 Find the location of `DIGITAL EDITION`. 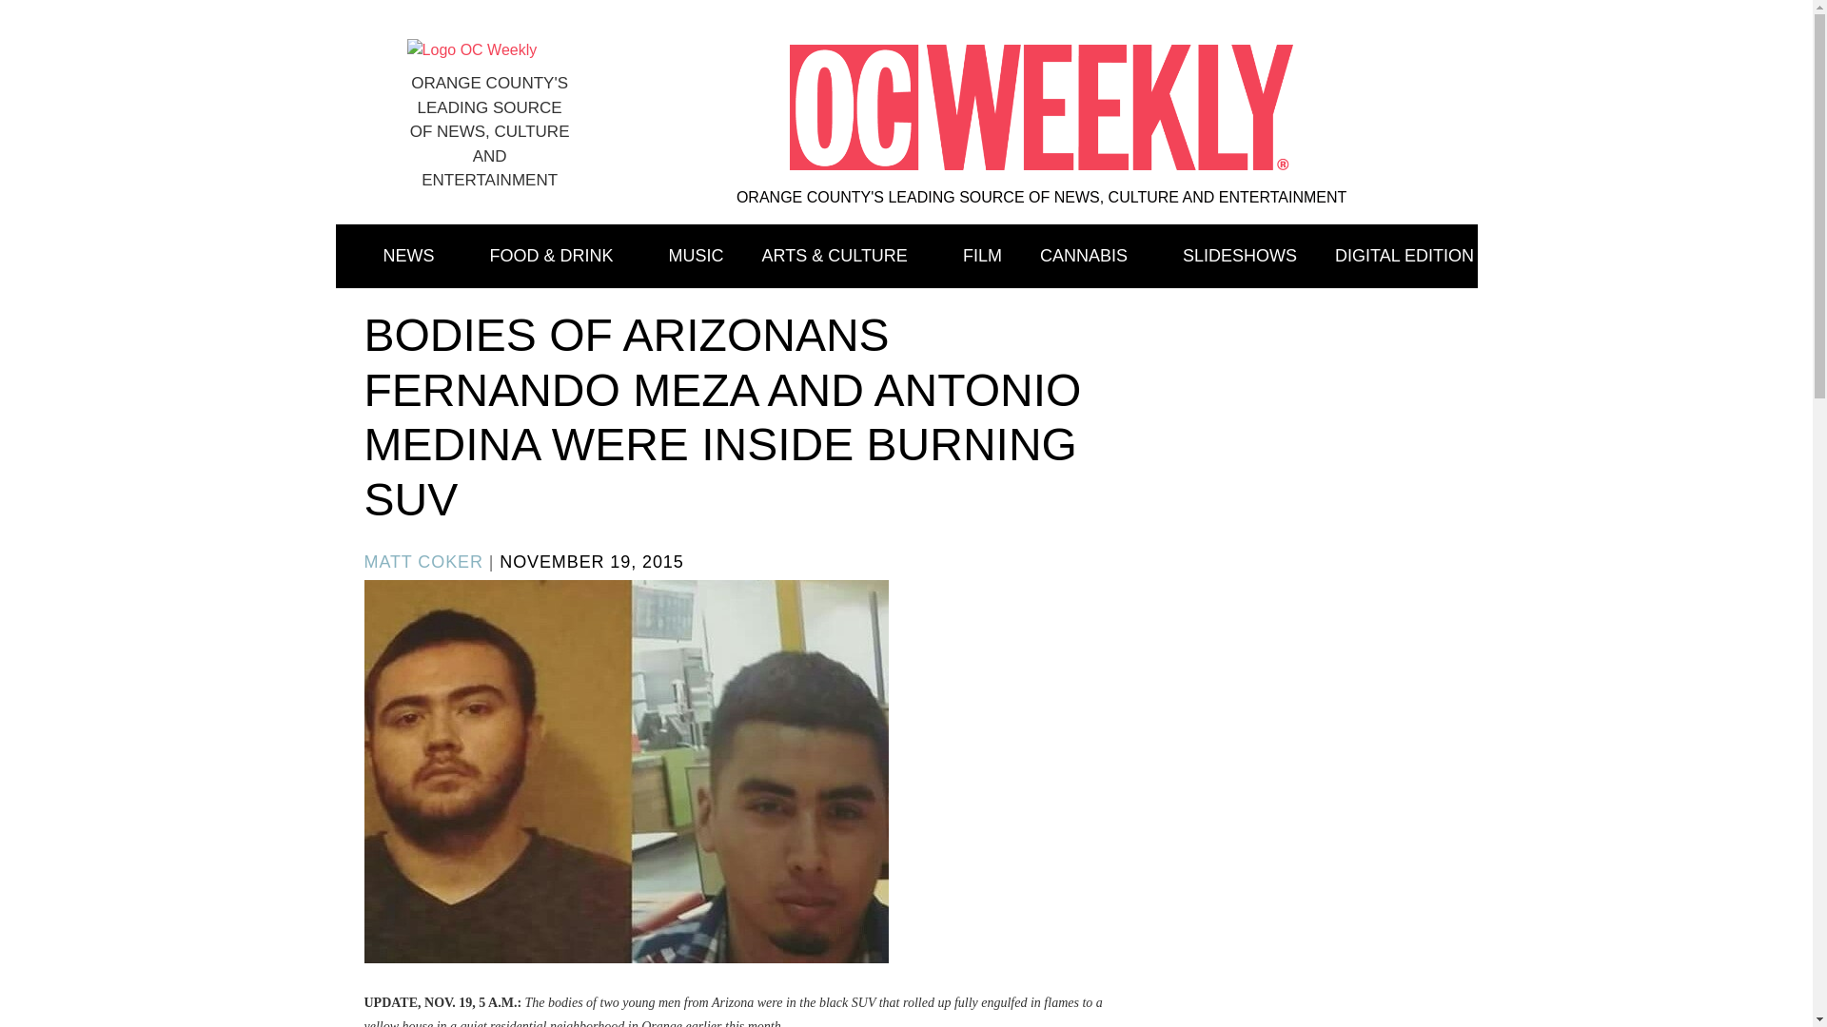

DIGITAL EDITION is located at coordinates (1404, 257).